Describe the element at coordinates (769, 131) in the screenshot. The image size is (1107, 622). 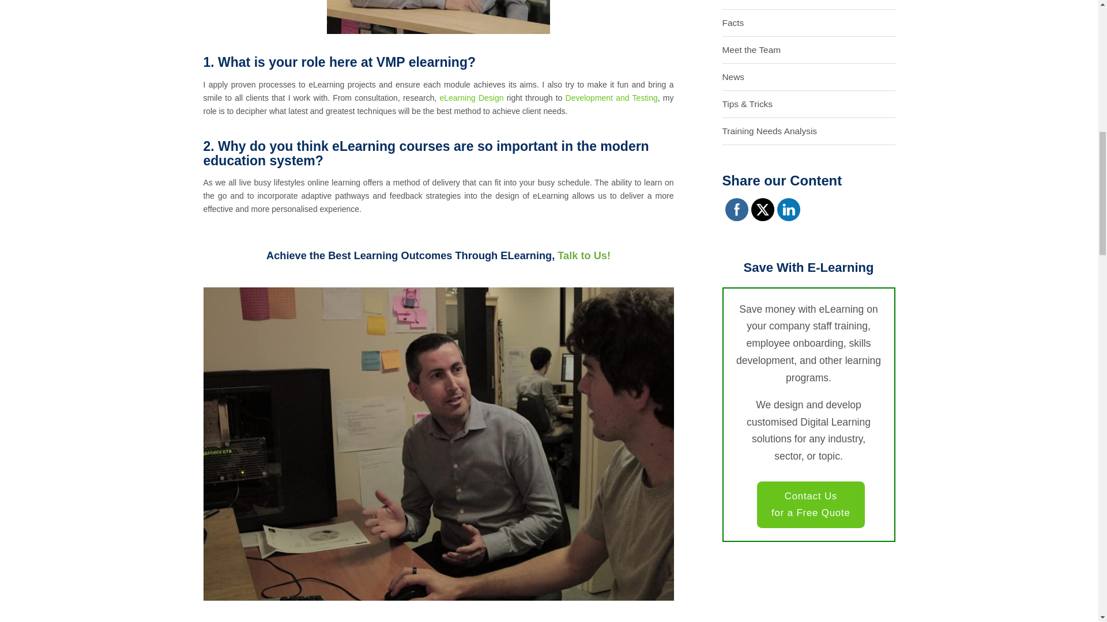
I see `Training Needs Analysis` at that location.